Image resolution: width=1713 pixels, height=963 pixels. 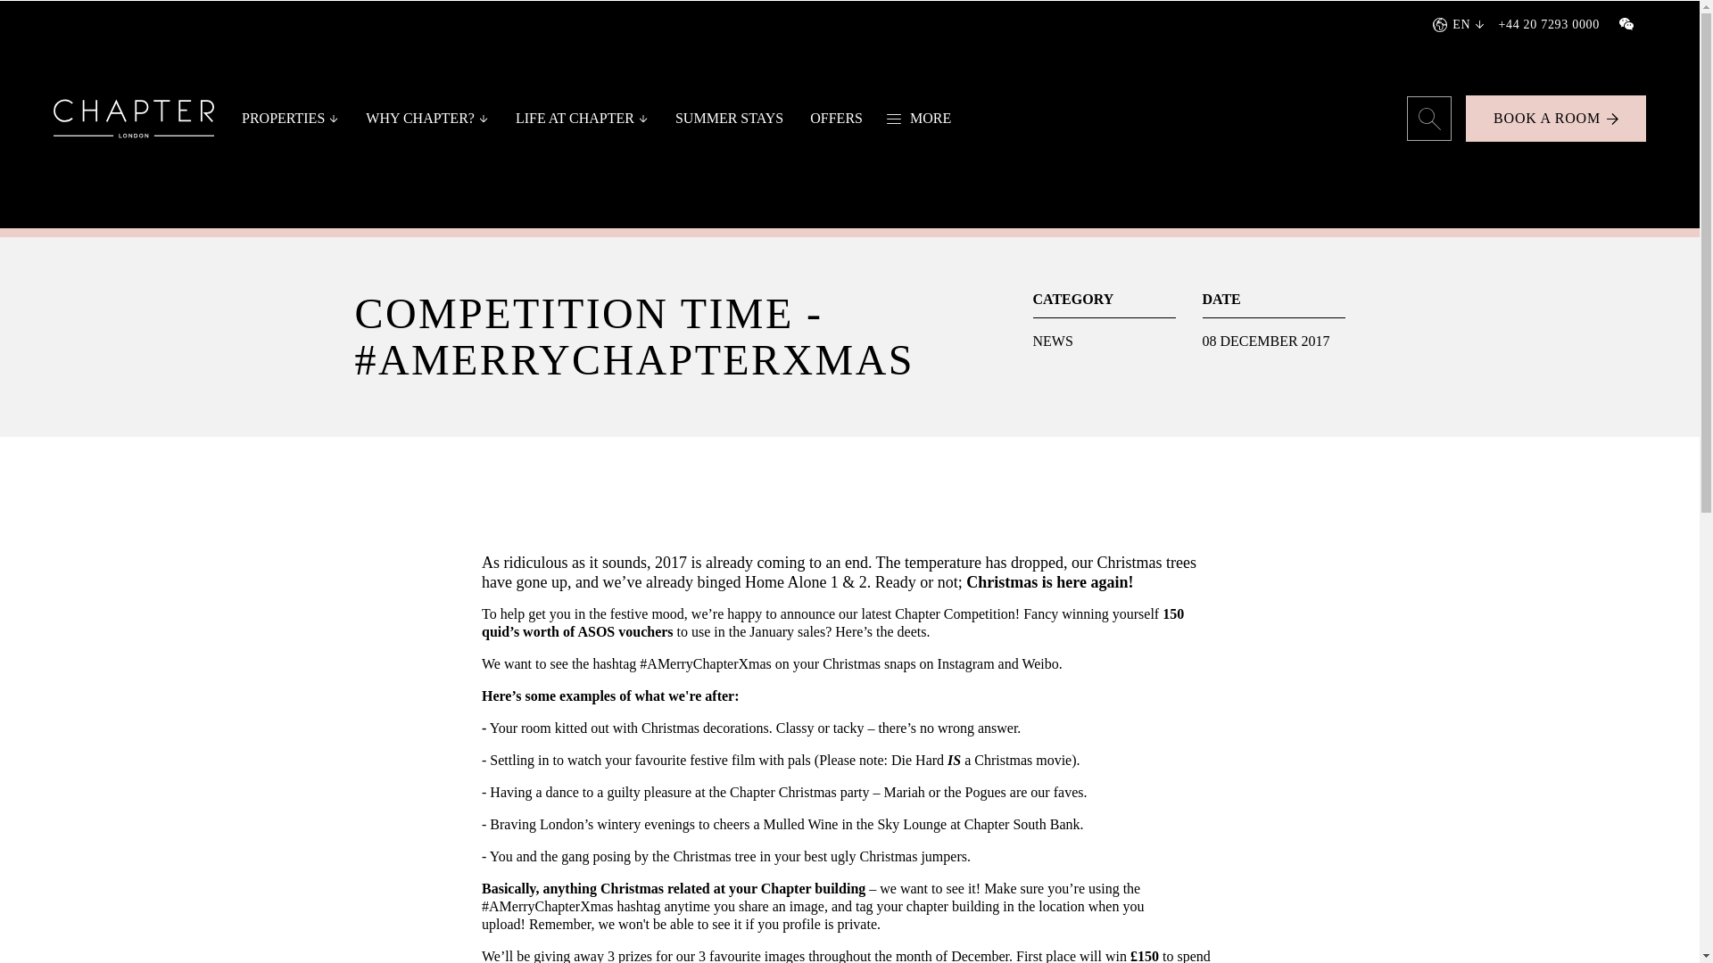 I want to click on OUR STORY, so click(x=411, y=167).